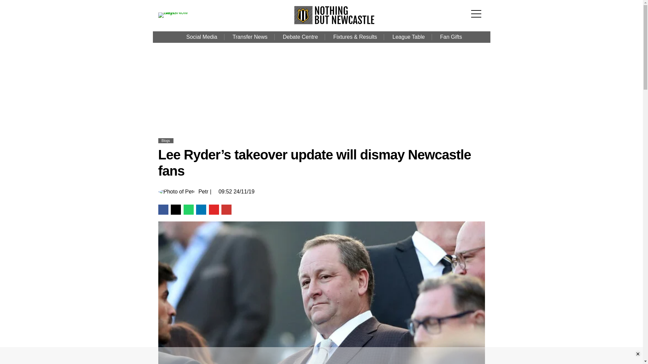 This screenshot has height=364, width=648. I want to click on share on Flipboard, so click(214, 210).